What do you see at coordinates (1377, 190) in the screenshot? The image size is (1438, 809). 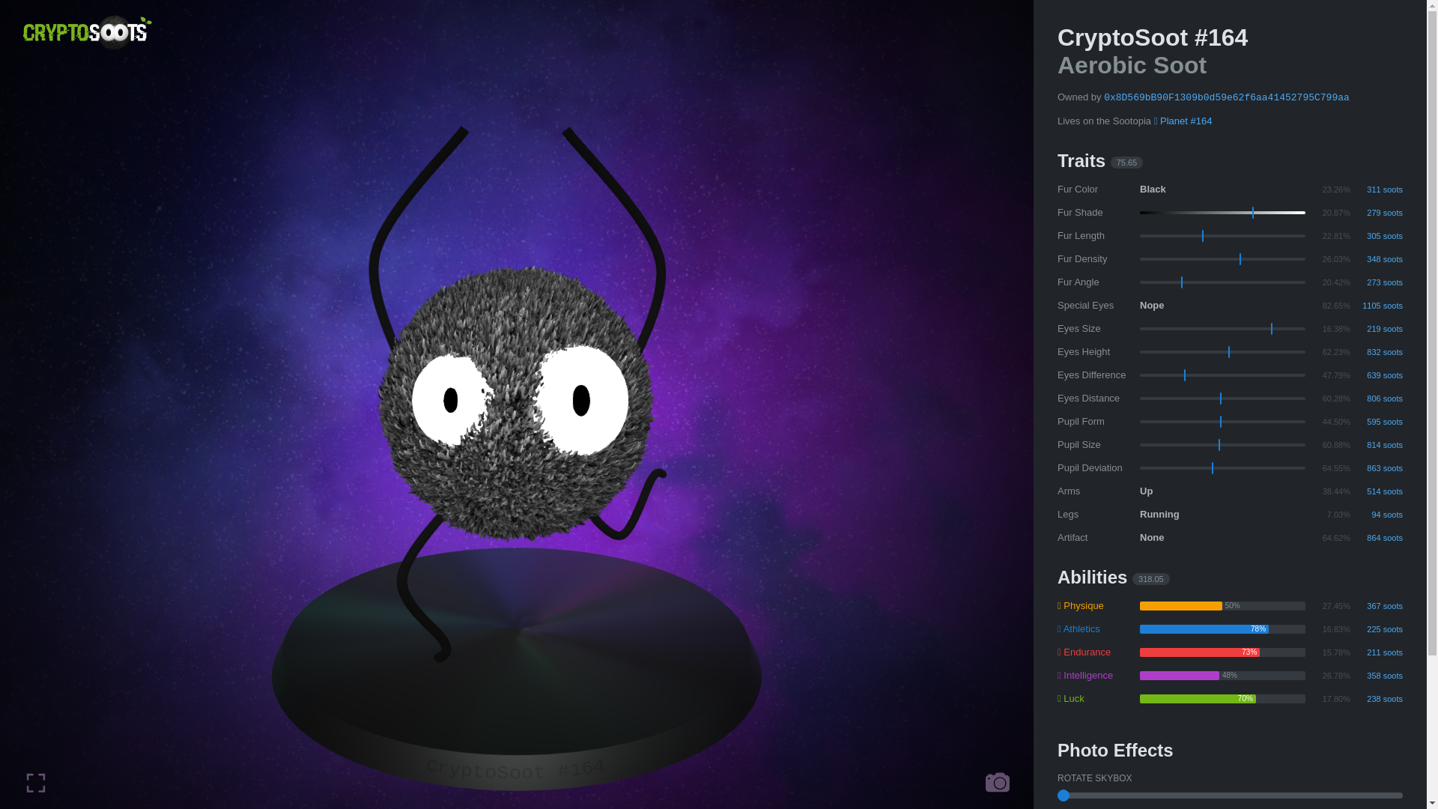 I see `311 soots` at bounding box center [1377, 190].